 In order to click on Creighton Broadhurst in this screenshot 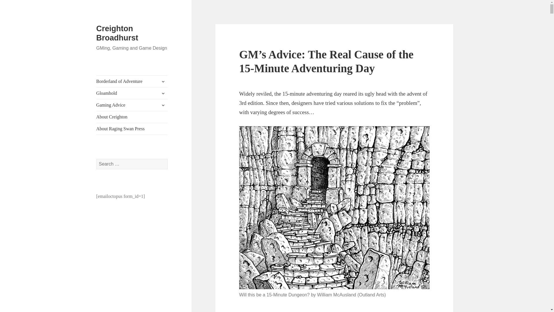, I will do `click(117, 33)`.